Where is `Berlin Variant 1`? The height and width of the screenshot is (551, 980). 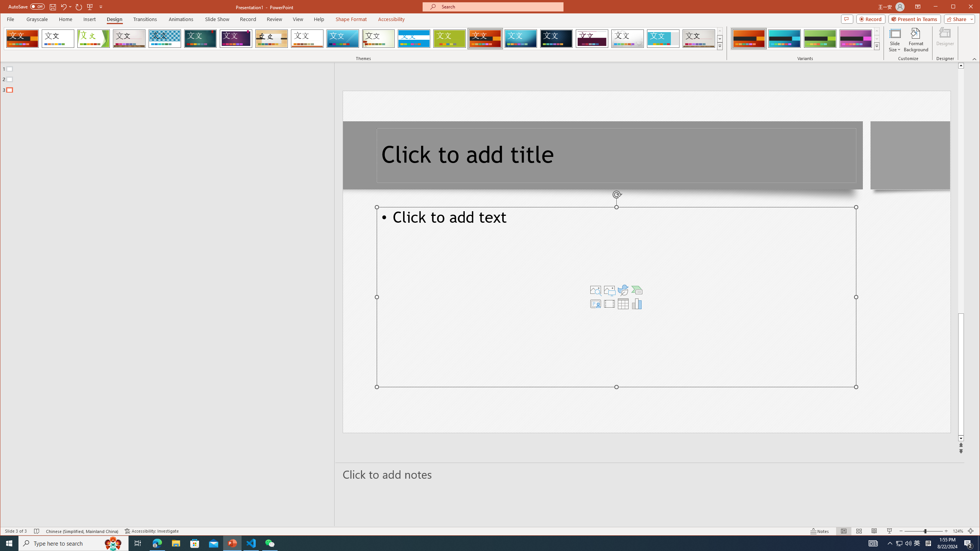 Berlin Variant 1 is located at coordinates (748, 39).